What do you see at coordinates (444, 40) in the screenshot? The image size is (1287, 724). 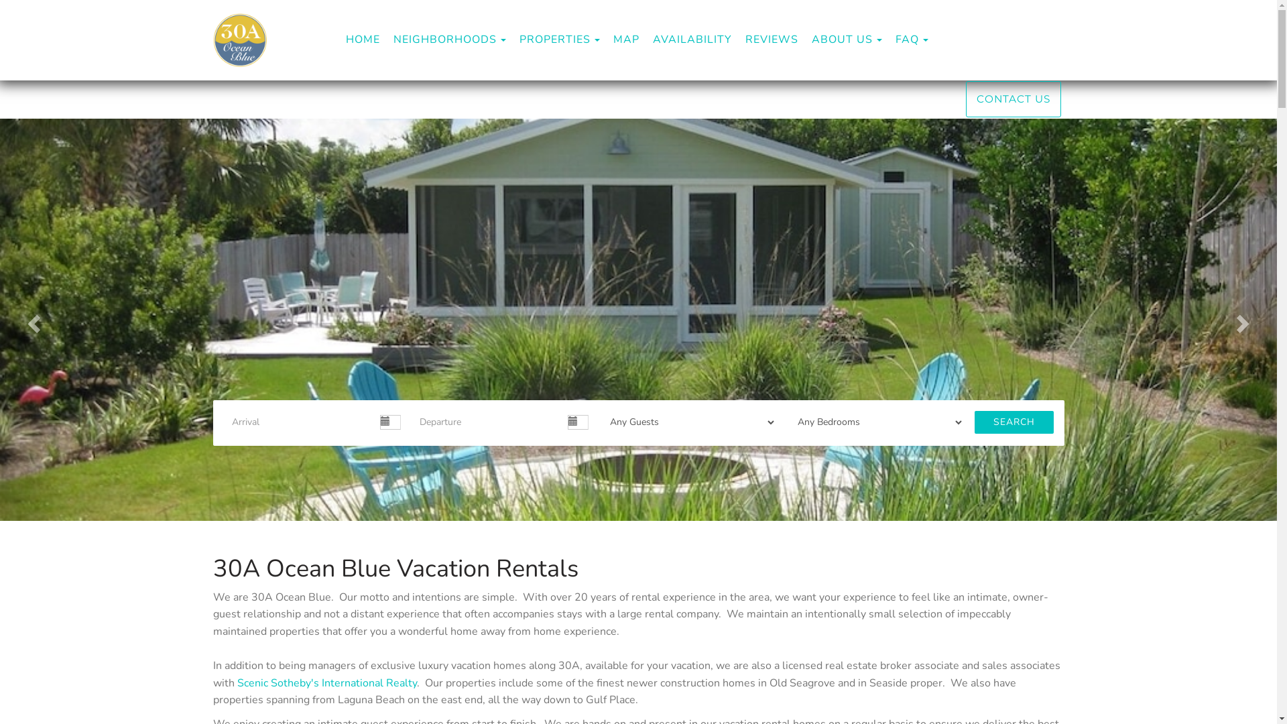 I see `NEIGHBORHOODS` at bounding box center [444, 40].